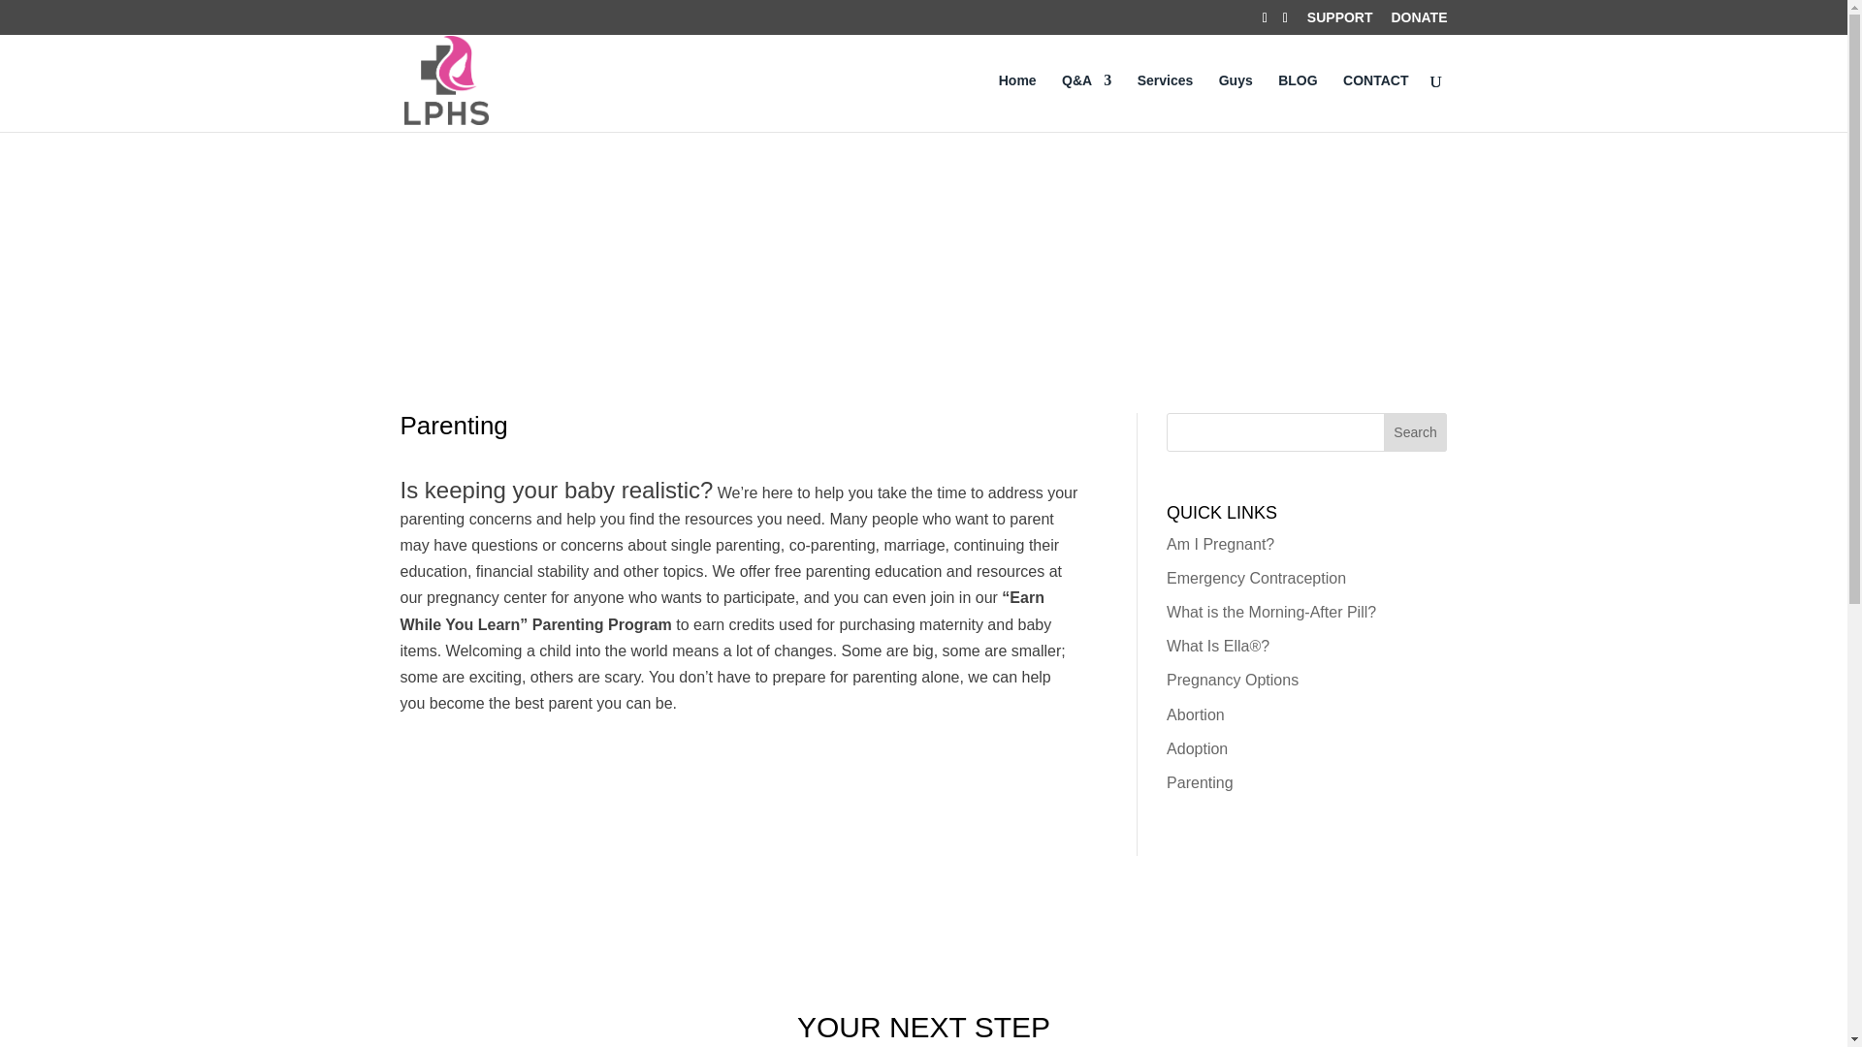  Describe the element at coordinates (1196, 715) in the screenshot. I see `Abortion` at that location.